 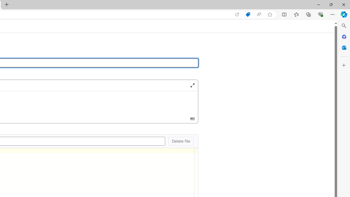 I want to click on Markdown is supported, so click(x=192, y=118).